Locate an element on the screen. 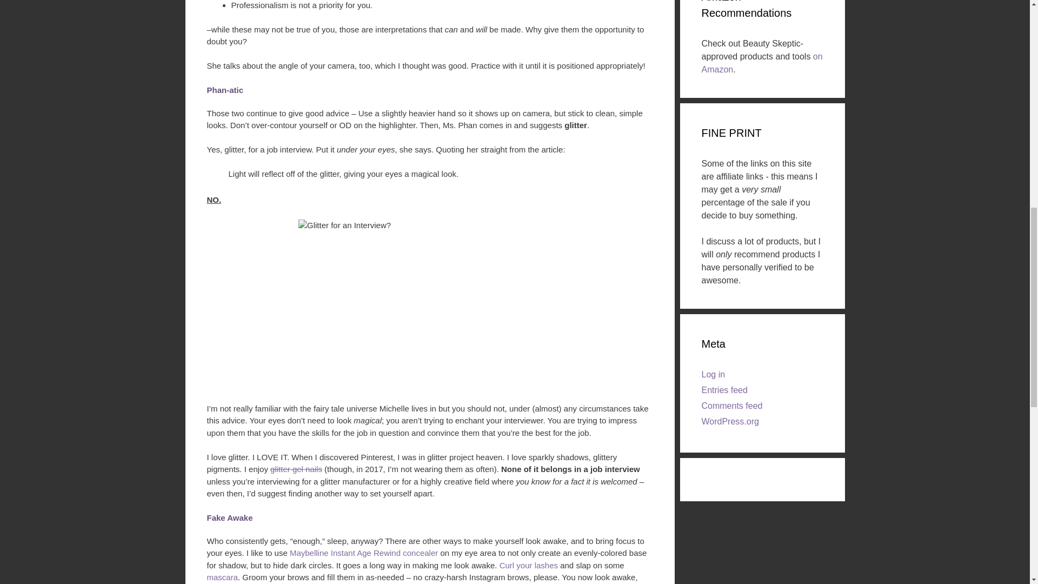  Comments feed is located at coordinates (732, 406).